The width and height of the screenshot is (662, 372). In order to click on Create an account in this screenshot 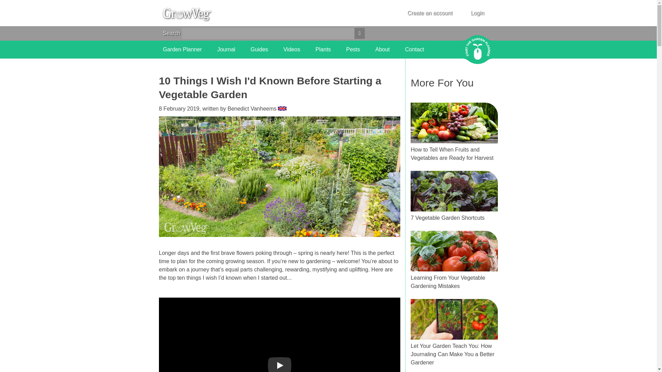, I will do `click(430, 13)`.